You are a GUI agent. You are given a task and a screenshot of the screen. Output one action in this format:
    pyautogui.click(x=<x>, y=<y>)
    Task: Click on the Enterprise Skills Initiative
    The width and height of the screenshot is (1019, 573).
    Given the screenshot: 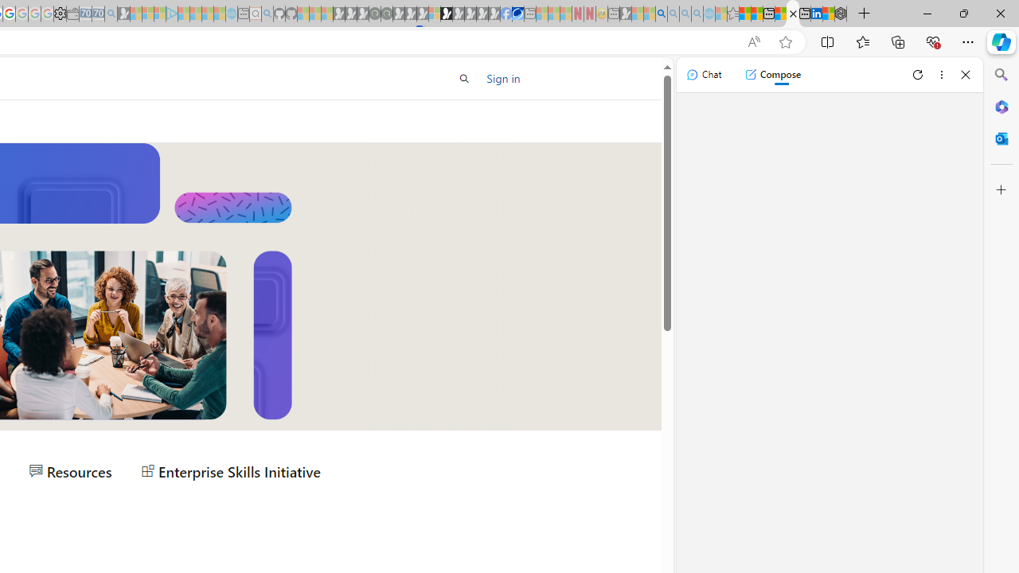 What is the action you would take?
    pyautogui.click(x=231, y=471)
    